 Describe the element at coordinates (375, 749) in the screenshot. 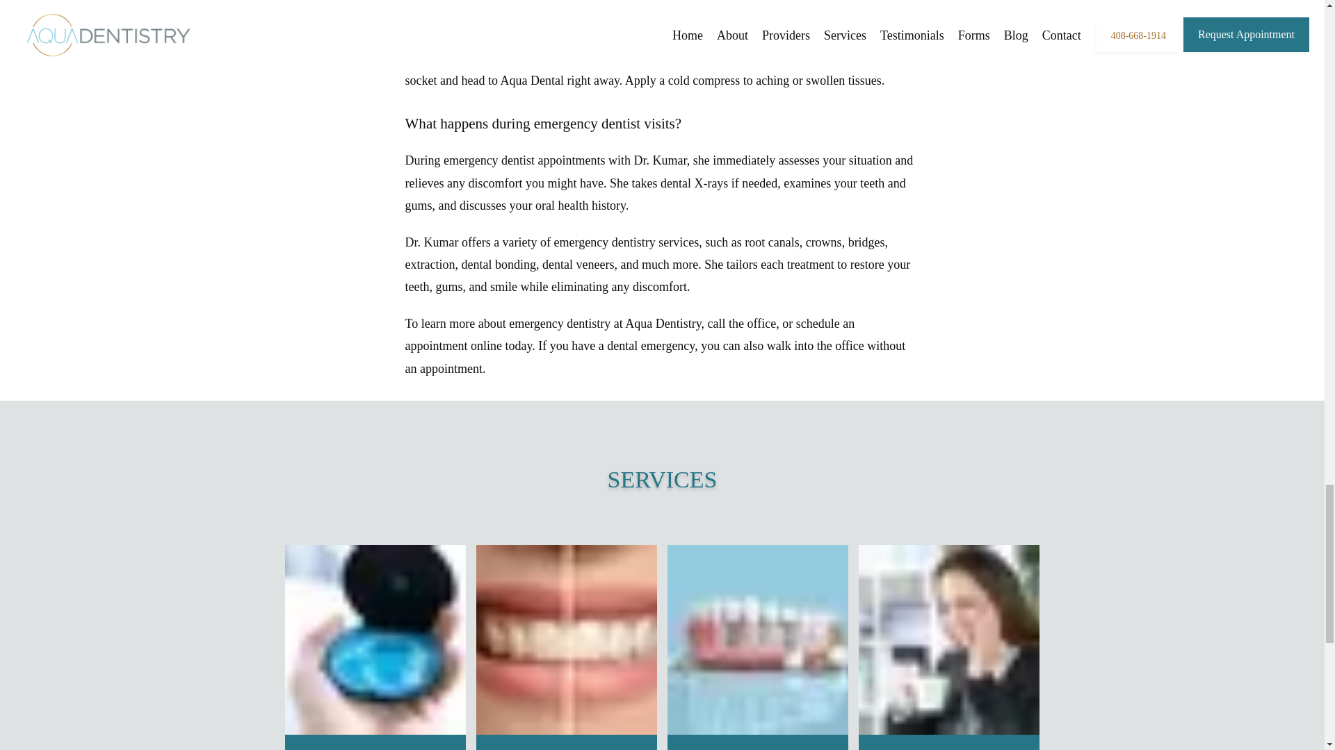

I see `Invisalign` at that location.